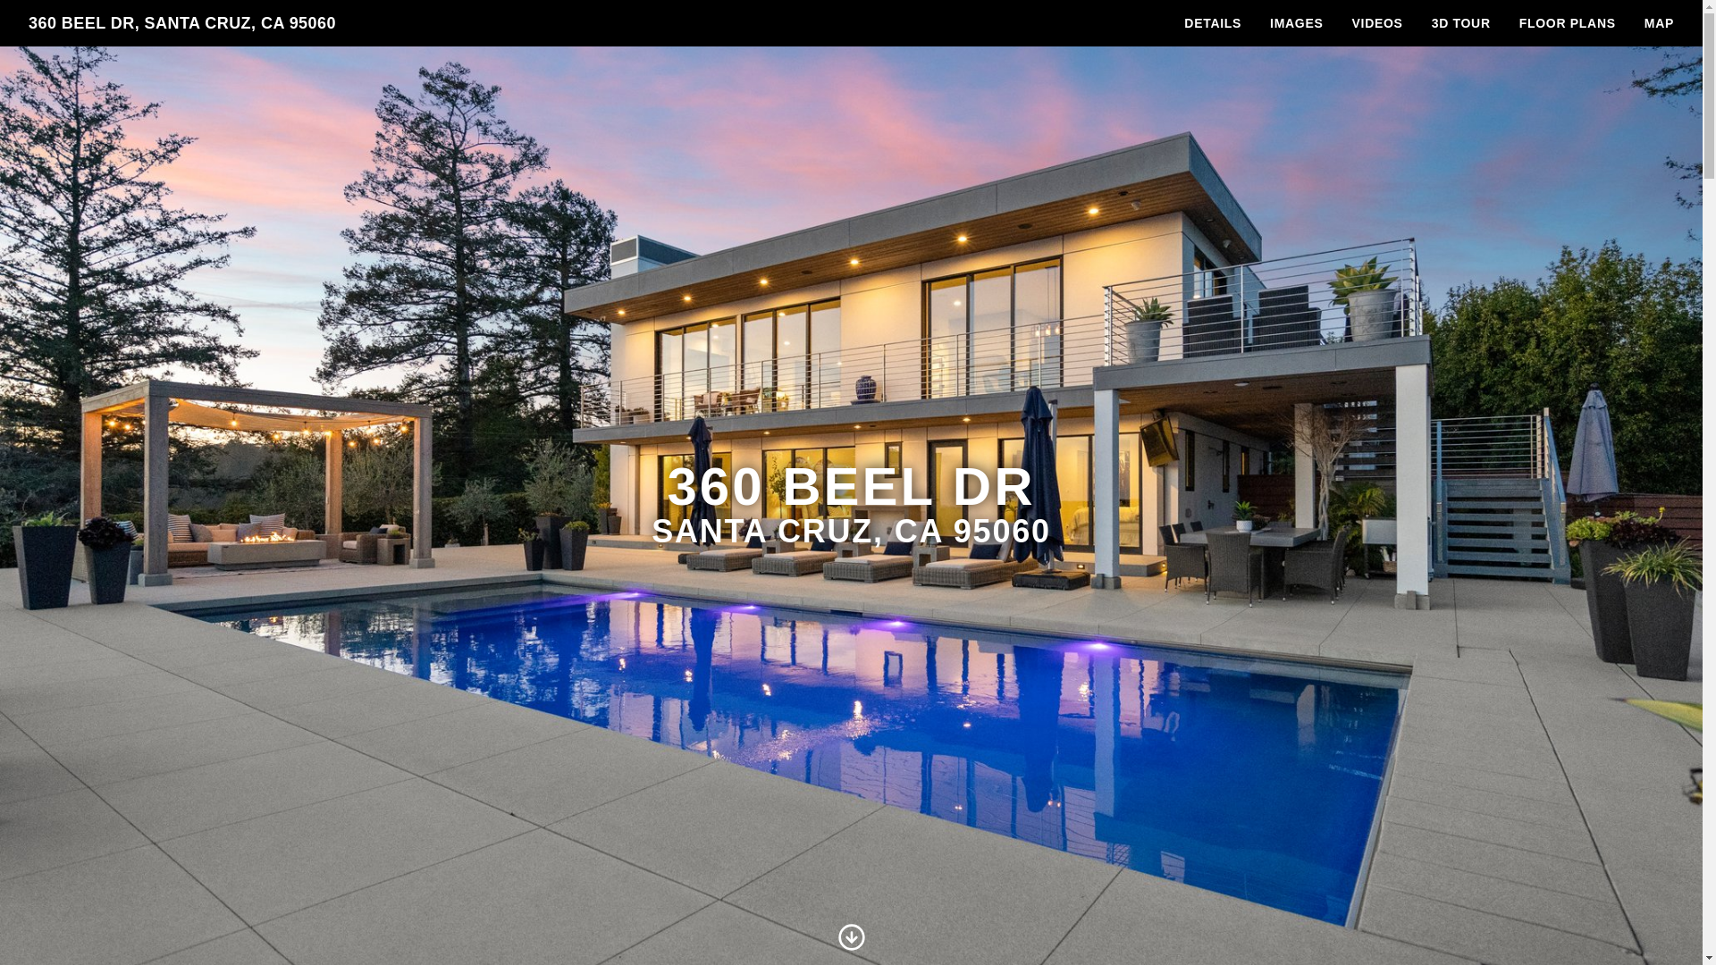  I want to click on VIDEOS, so click(1378, 23).